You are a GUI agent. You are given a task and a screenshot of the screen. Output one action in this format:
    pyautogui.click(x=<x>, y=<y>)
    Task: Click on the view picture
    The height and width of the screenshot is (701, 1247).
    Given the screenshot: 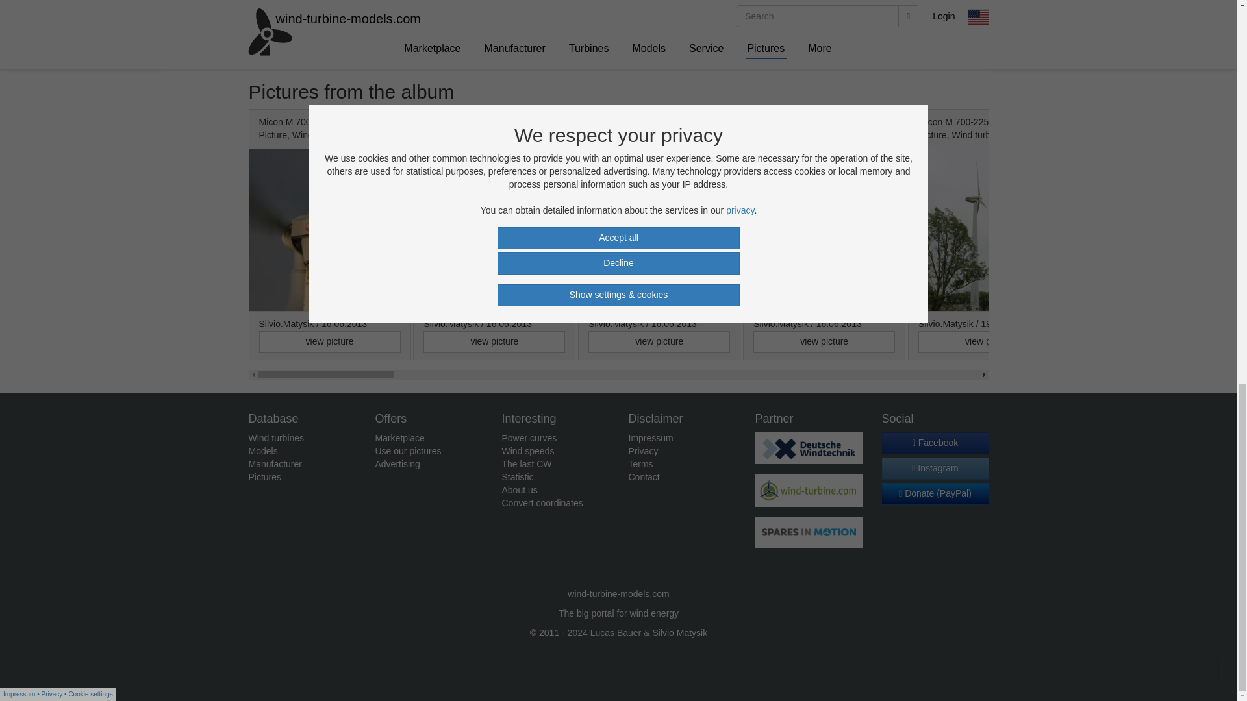 What is the action you would take?
    pyautogui.click(x=329, y=341)
    